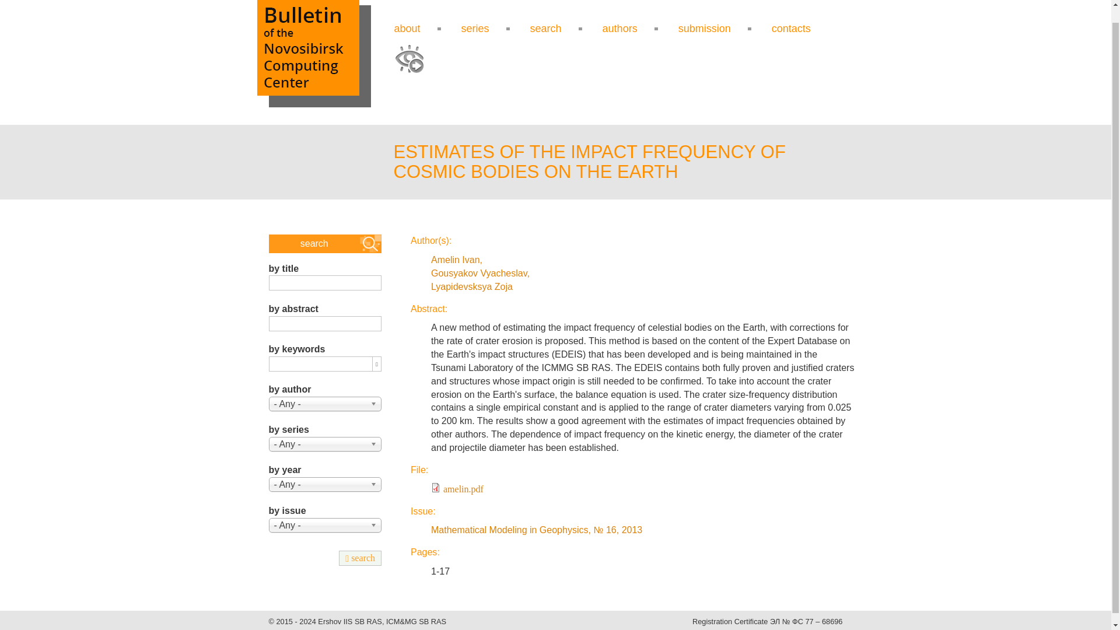 The width and height of the screenshot is (1120, 630). Describe the element at coordinates (409, 58) in the screenshot. I see `Visually impaired site version` at that location.